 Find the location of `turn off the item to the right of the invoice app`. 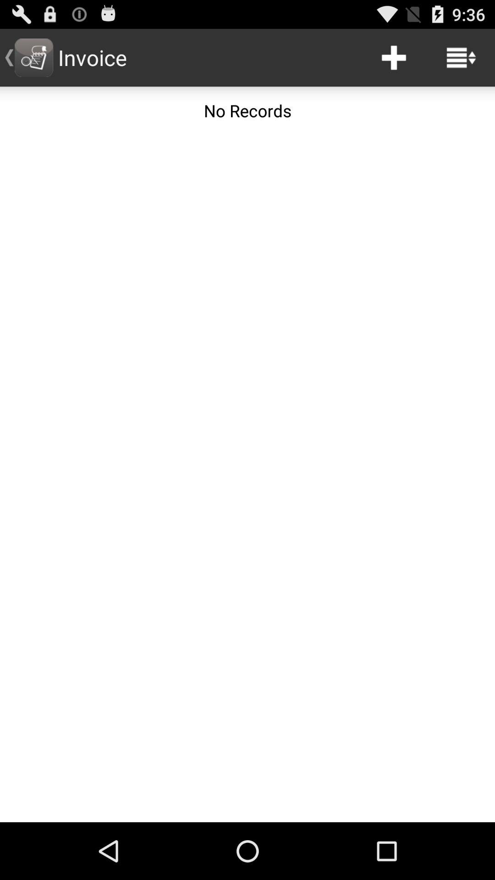

turn off the item to the right of the invoice app is located at coordinates (394, 58).